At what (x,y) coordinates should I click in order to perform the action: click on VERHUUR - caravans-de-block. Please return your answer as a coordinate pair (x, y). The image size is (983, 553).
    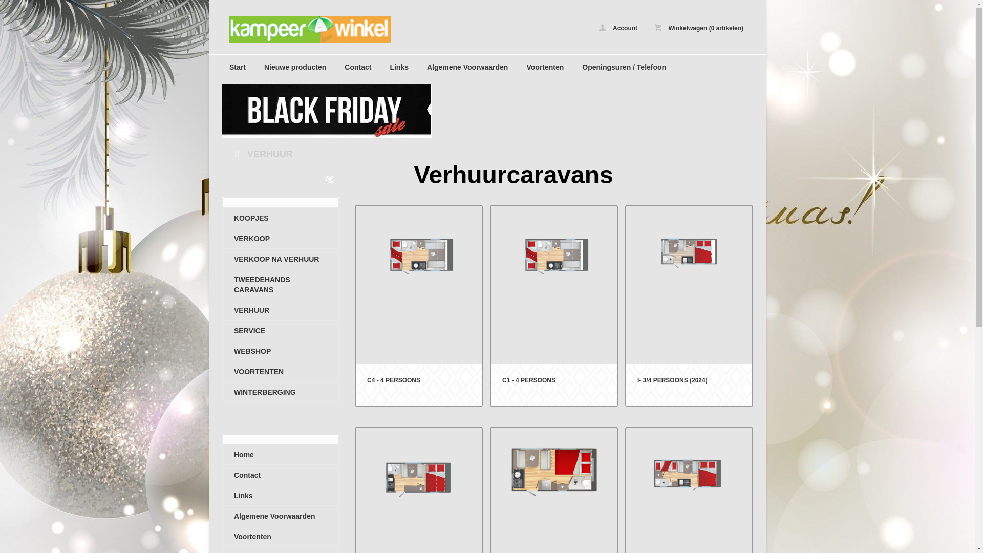
    Looking at the image, I should click on (357, 30).